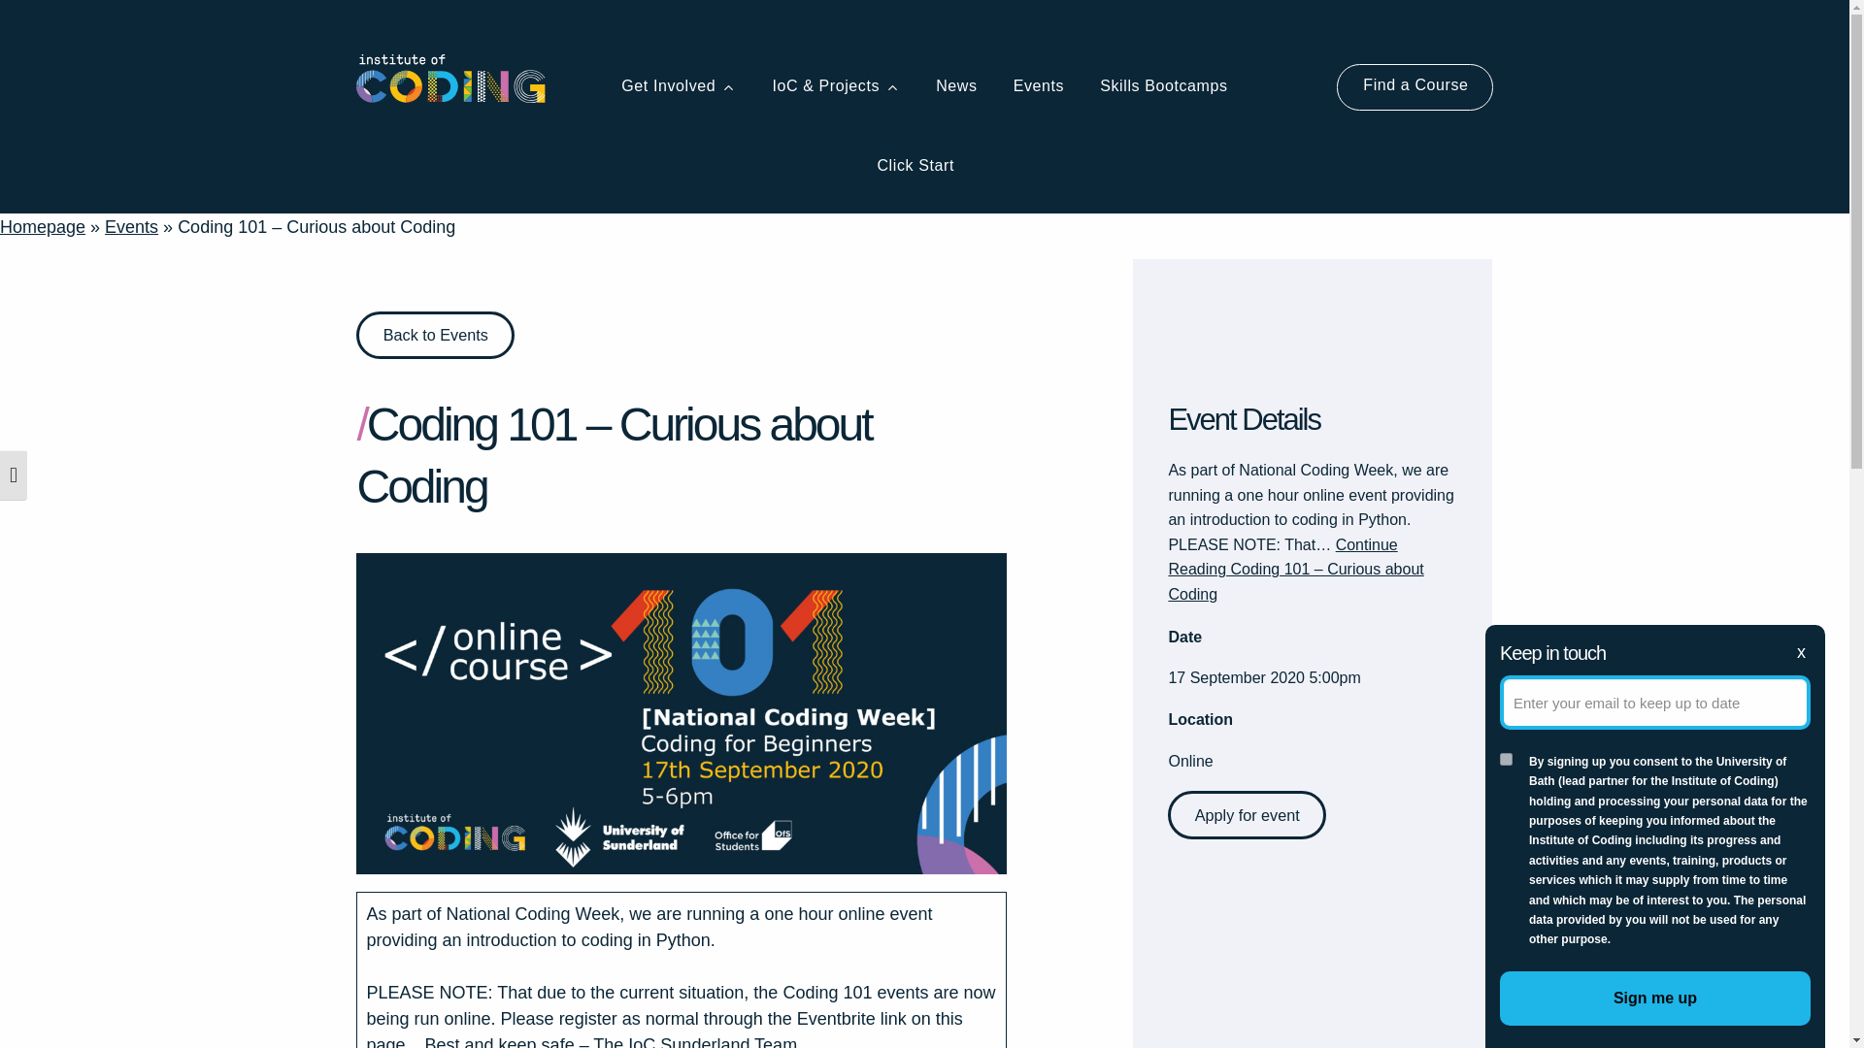 The height and width of the screenshot is (1048, 1864). Describe the element at coordinates (1039, 85) in the screenshot. I see `Events` at that location.